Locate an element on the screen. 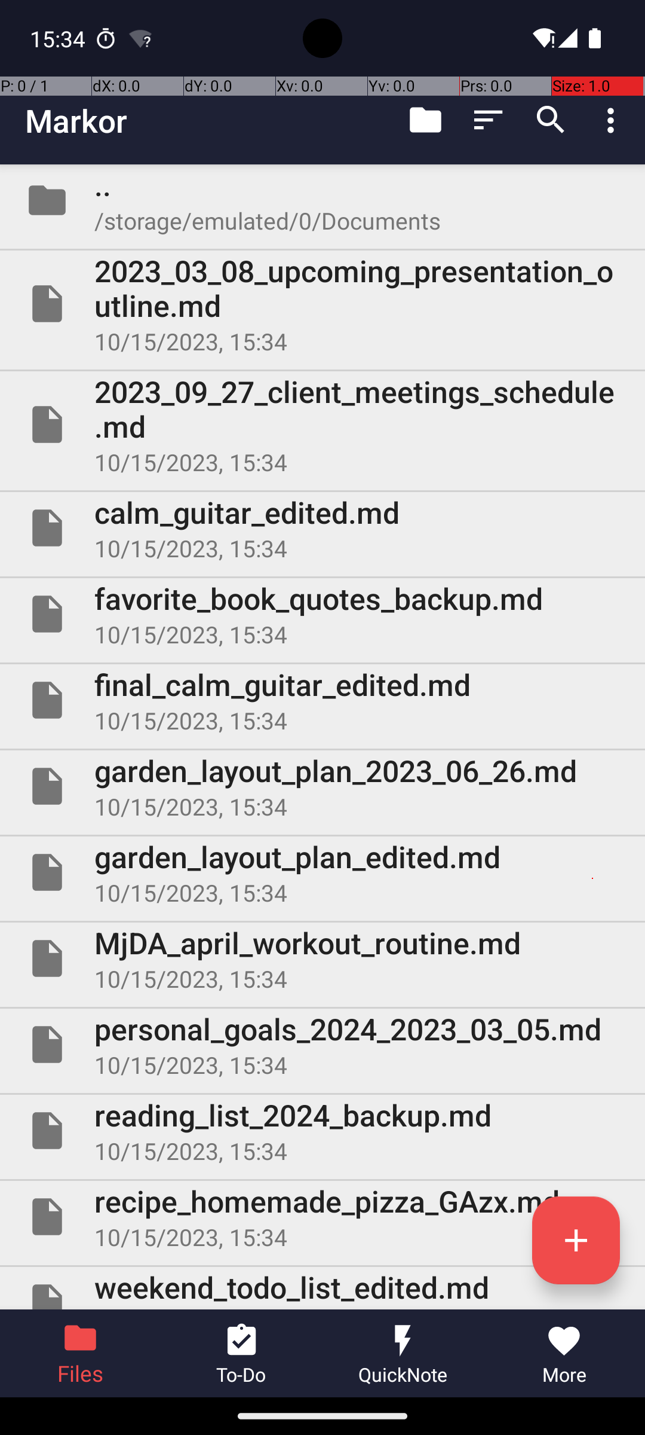  File weekend_todo_list_edited.md  is located at coordinates (322, 1288).